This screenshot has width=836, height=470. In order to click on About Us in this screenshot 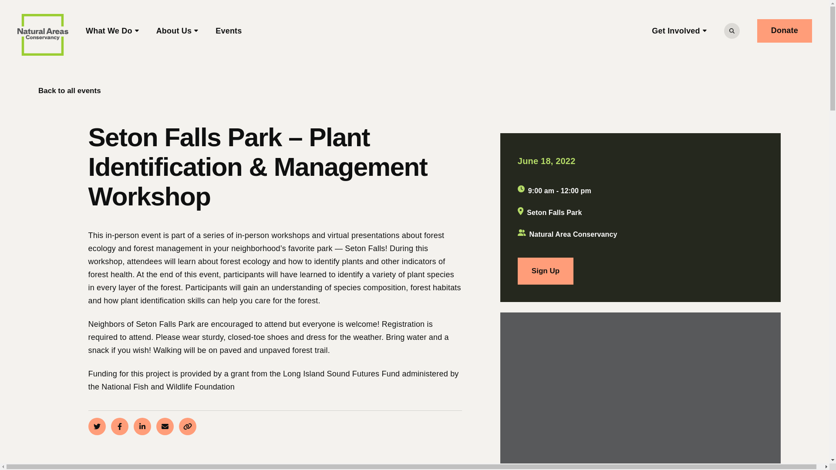, I will do `click(178, 30)`.